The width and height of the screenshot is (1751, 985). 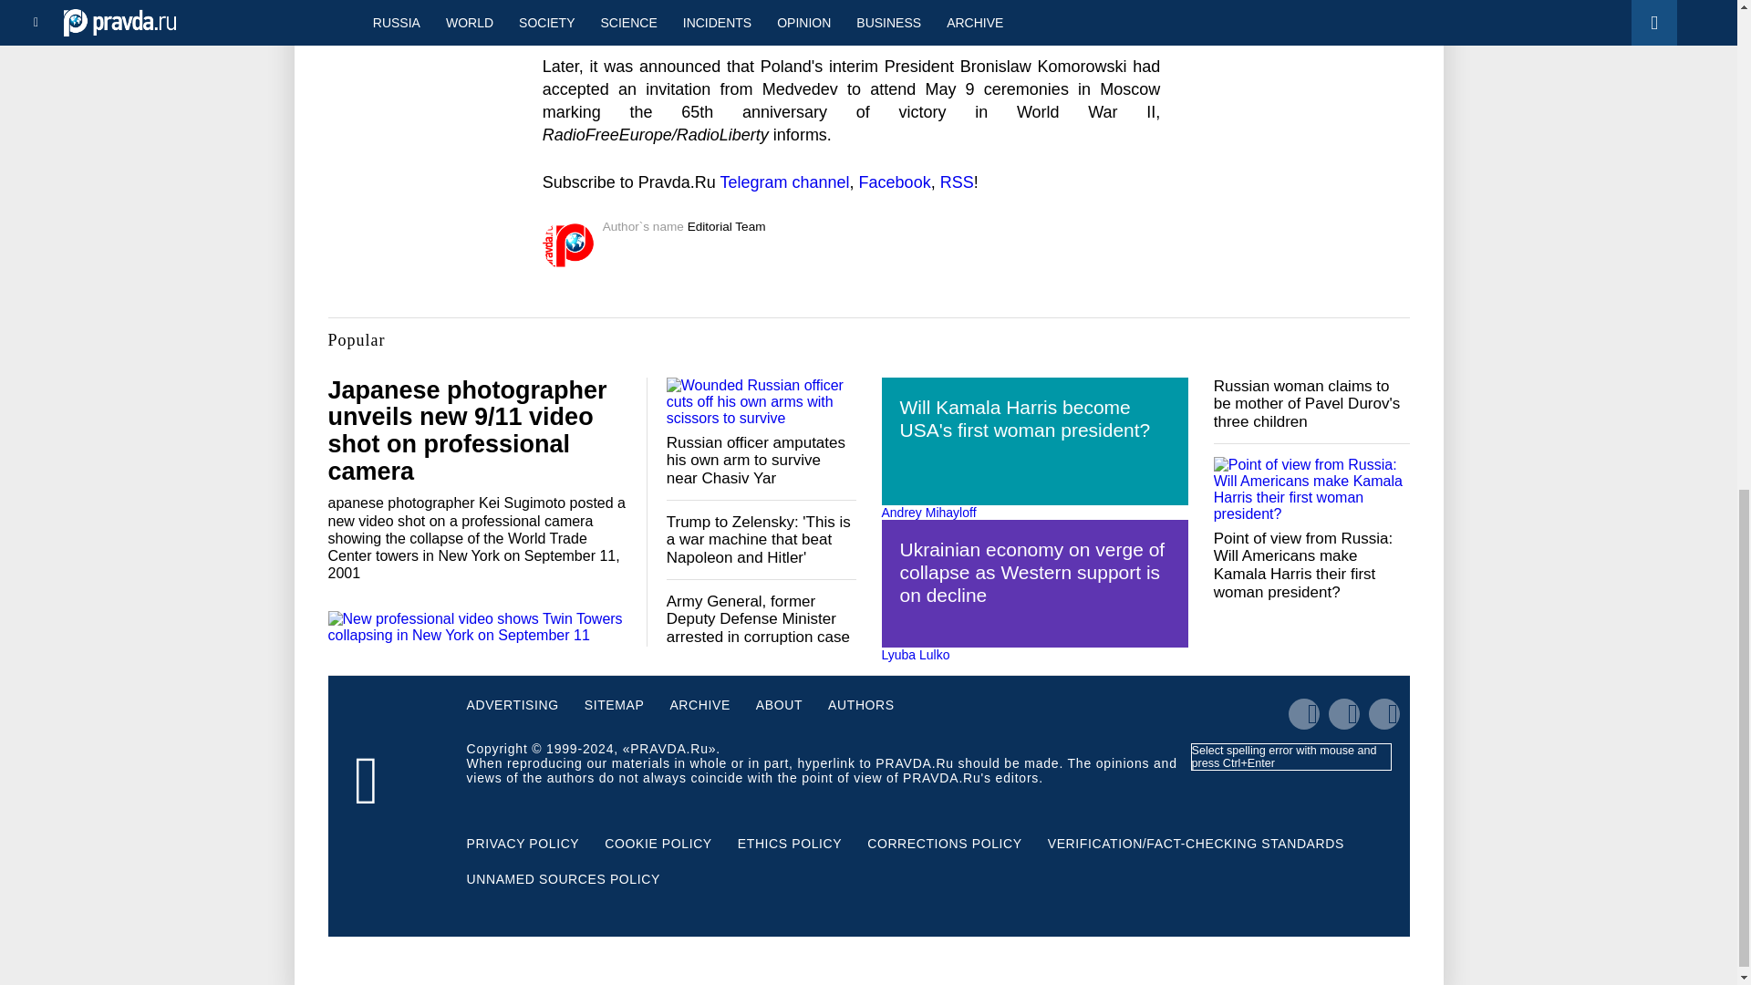 I want to click on Telegram channel, so click(x=784, y=182).